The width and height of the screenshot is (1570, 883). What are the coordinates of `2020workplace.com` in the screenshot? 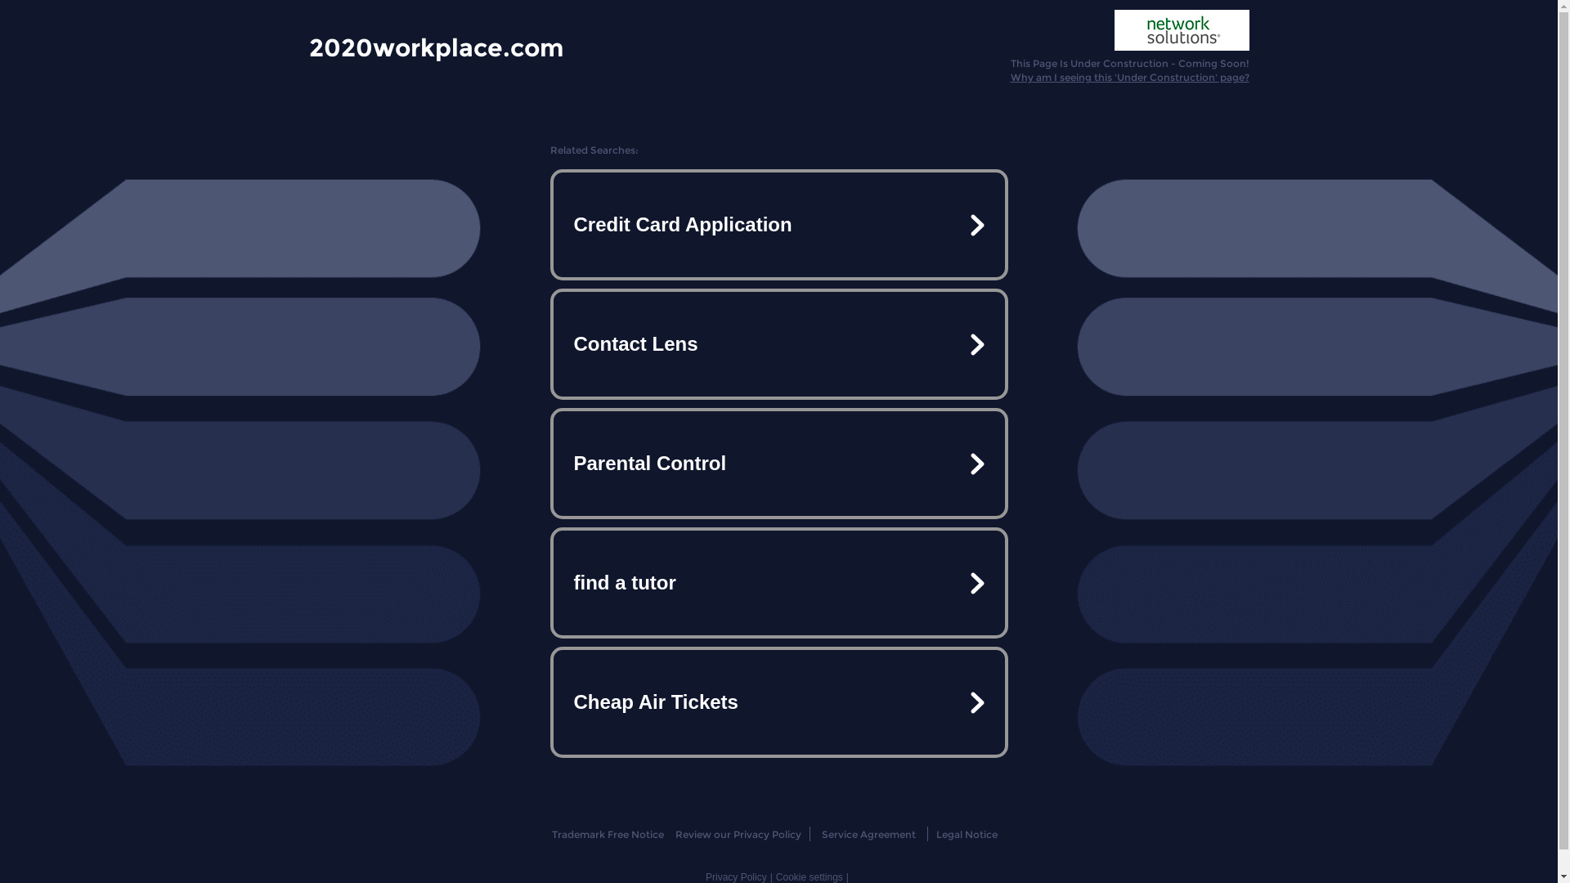 It's located at (437, 47).